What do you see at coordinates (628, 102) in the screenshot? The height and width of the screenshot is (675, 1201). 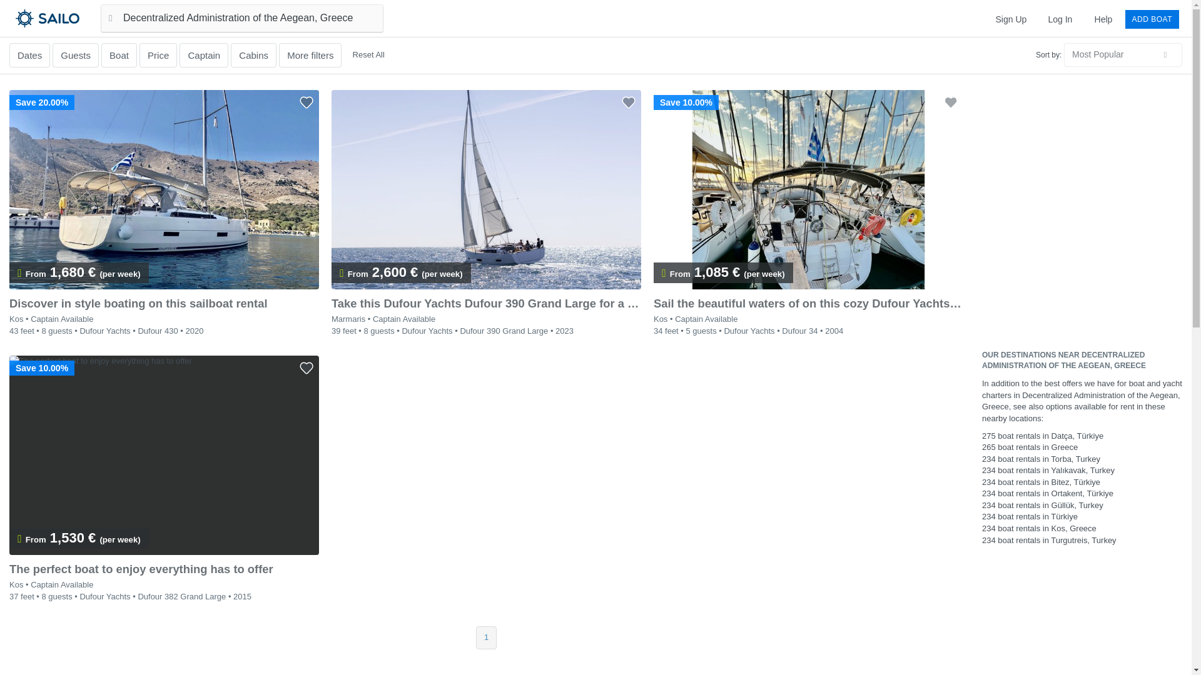 I see `Add to wishlist` at bounding box center [628, 102].